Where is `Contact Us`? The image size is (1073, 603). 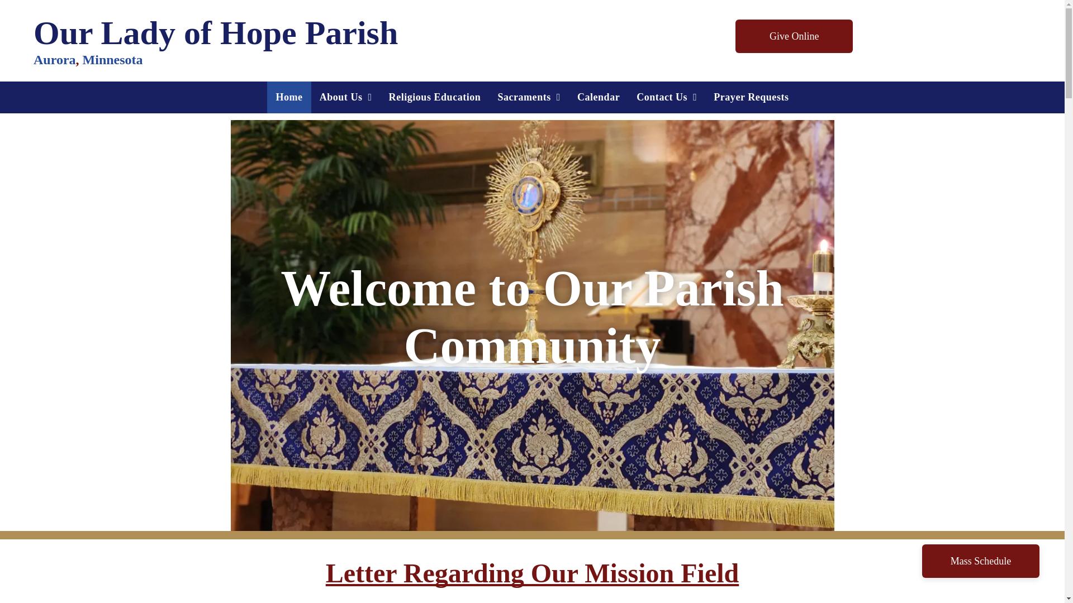 Contact Us is located at coordinates (666, 97).